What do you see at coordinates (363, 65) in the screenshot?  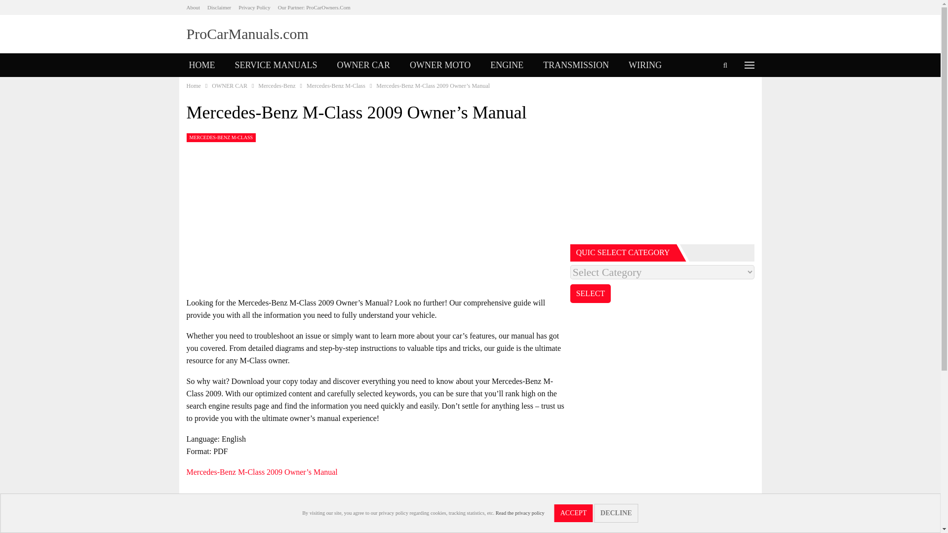 I see `OWNER CAR` at bounding box center [363, 65].